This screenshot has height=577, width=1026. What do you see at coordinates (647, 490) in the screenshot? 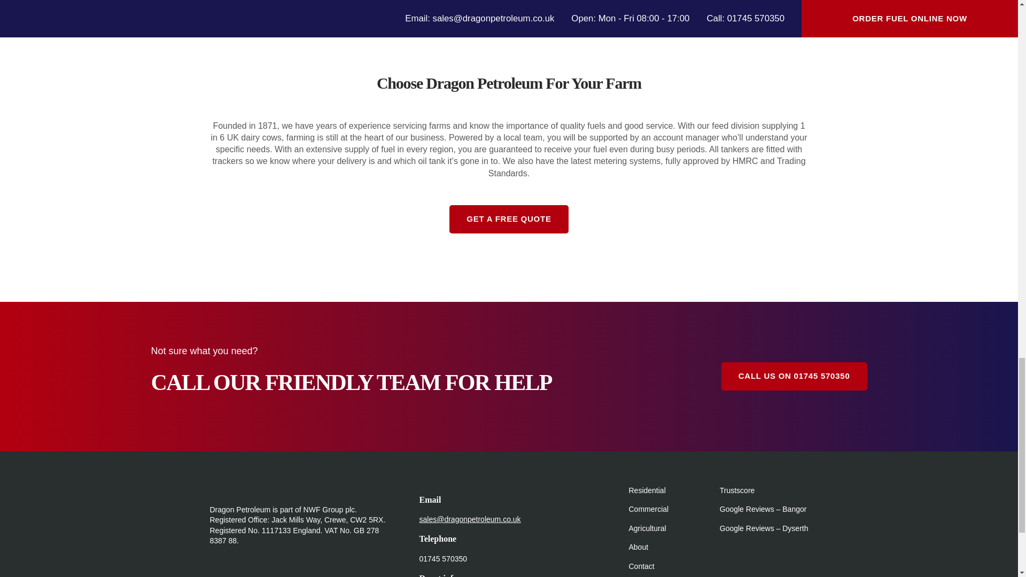
I see `Residential` at bounding box center [647, 490].